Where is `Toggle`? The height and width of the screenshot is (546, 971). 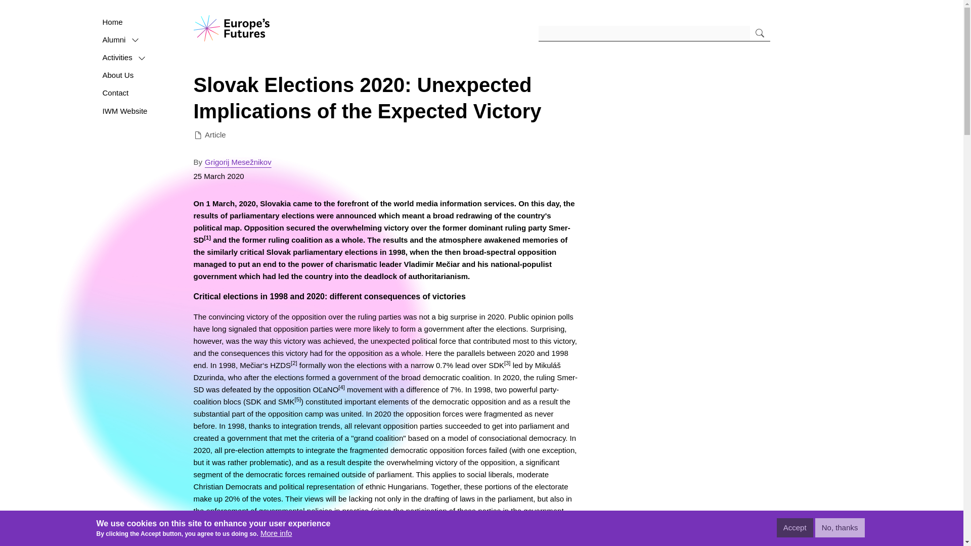
Toggle is located at coordinates (142, 59).